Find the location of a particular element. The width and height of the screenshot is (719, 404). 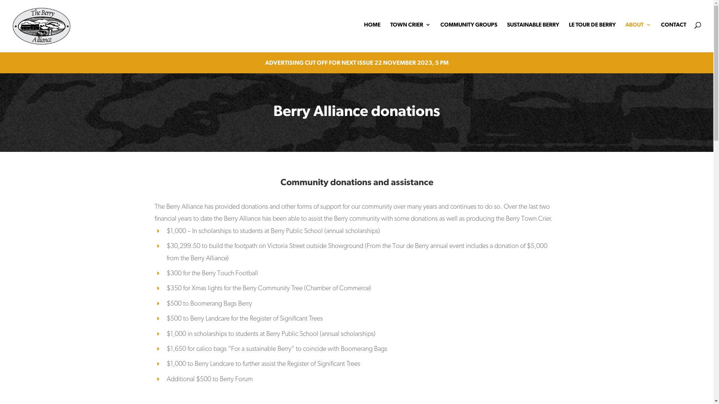

TOWN CRIER is located at coordinates (410, 36).